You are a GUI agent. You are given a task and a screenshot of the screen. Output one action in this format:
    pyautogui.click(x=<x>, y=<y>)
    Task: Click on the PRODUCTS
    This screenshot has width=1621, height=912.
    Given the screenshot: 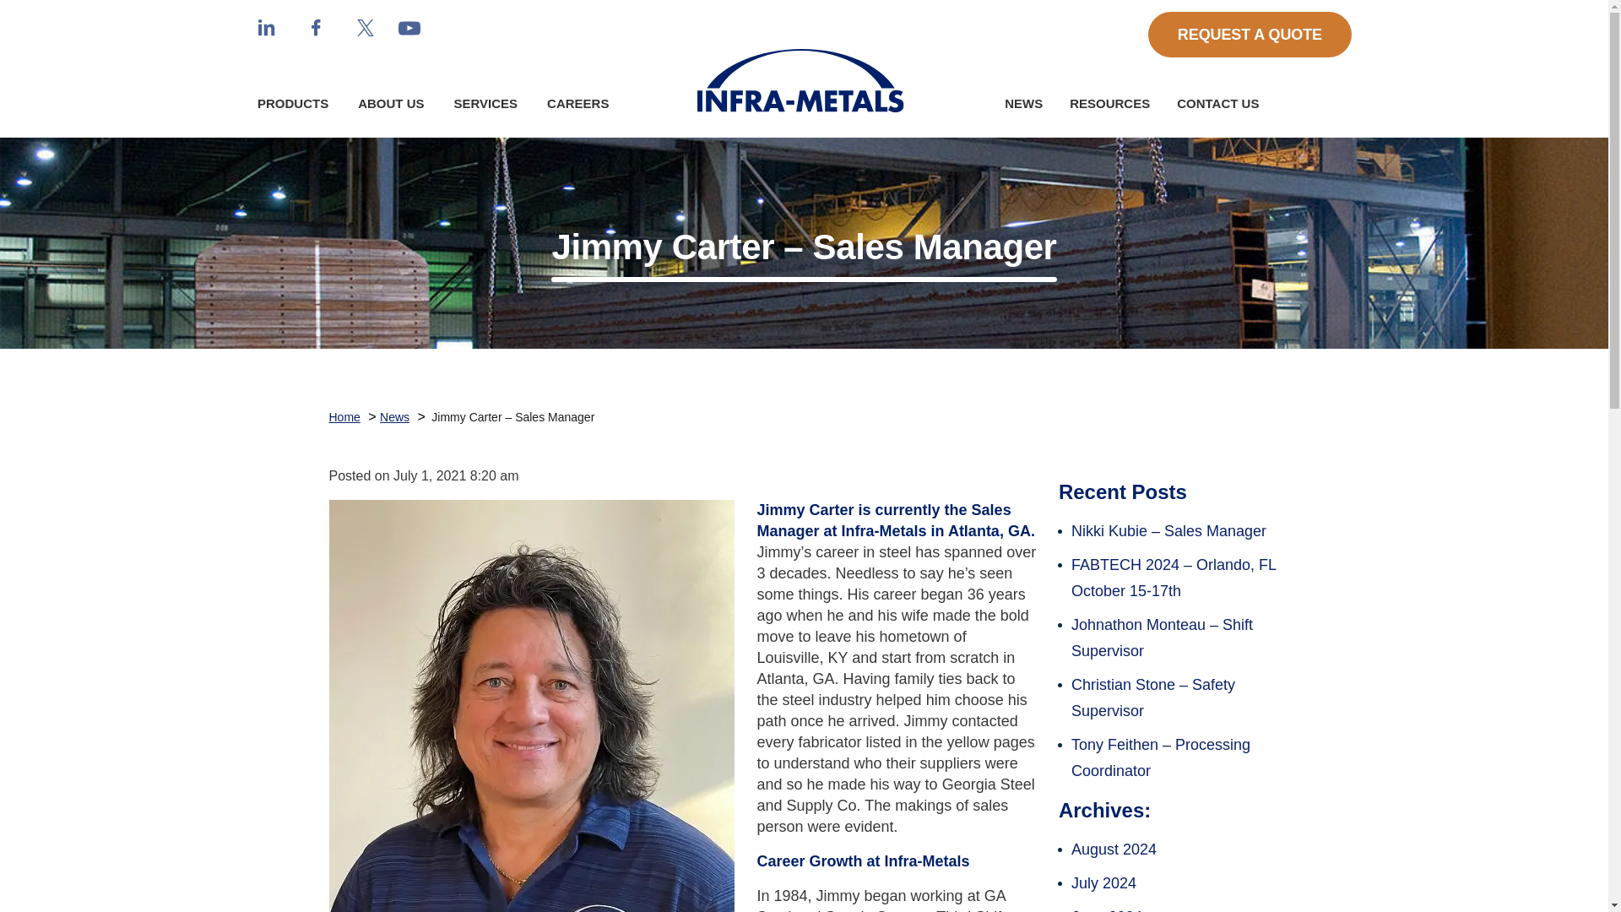 What is the action you would take?
    pyautogui.click(x=298, y=108)
    